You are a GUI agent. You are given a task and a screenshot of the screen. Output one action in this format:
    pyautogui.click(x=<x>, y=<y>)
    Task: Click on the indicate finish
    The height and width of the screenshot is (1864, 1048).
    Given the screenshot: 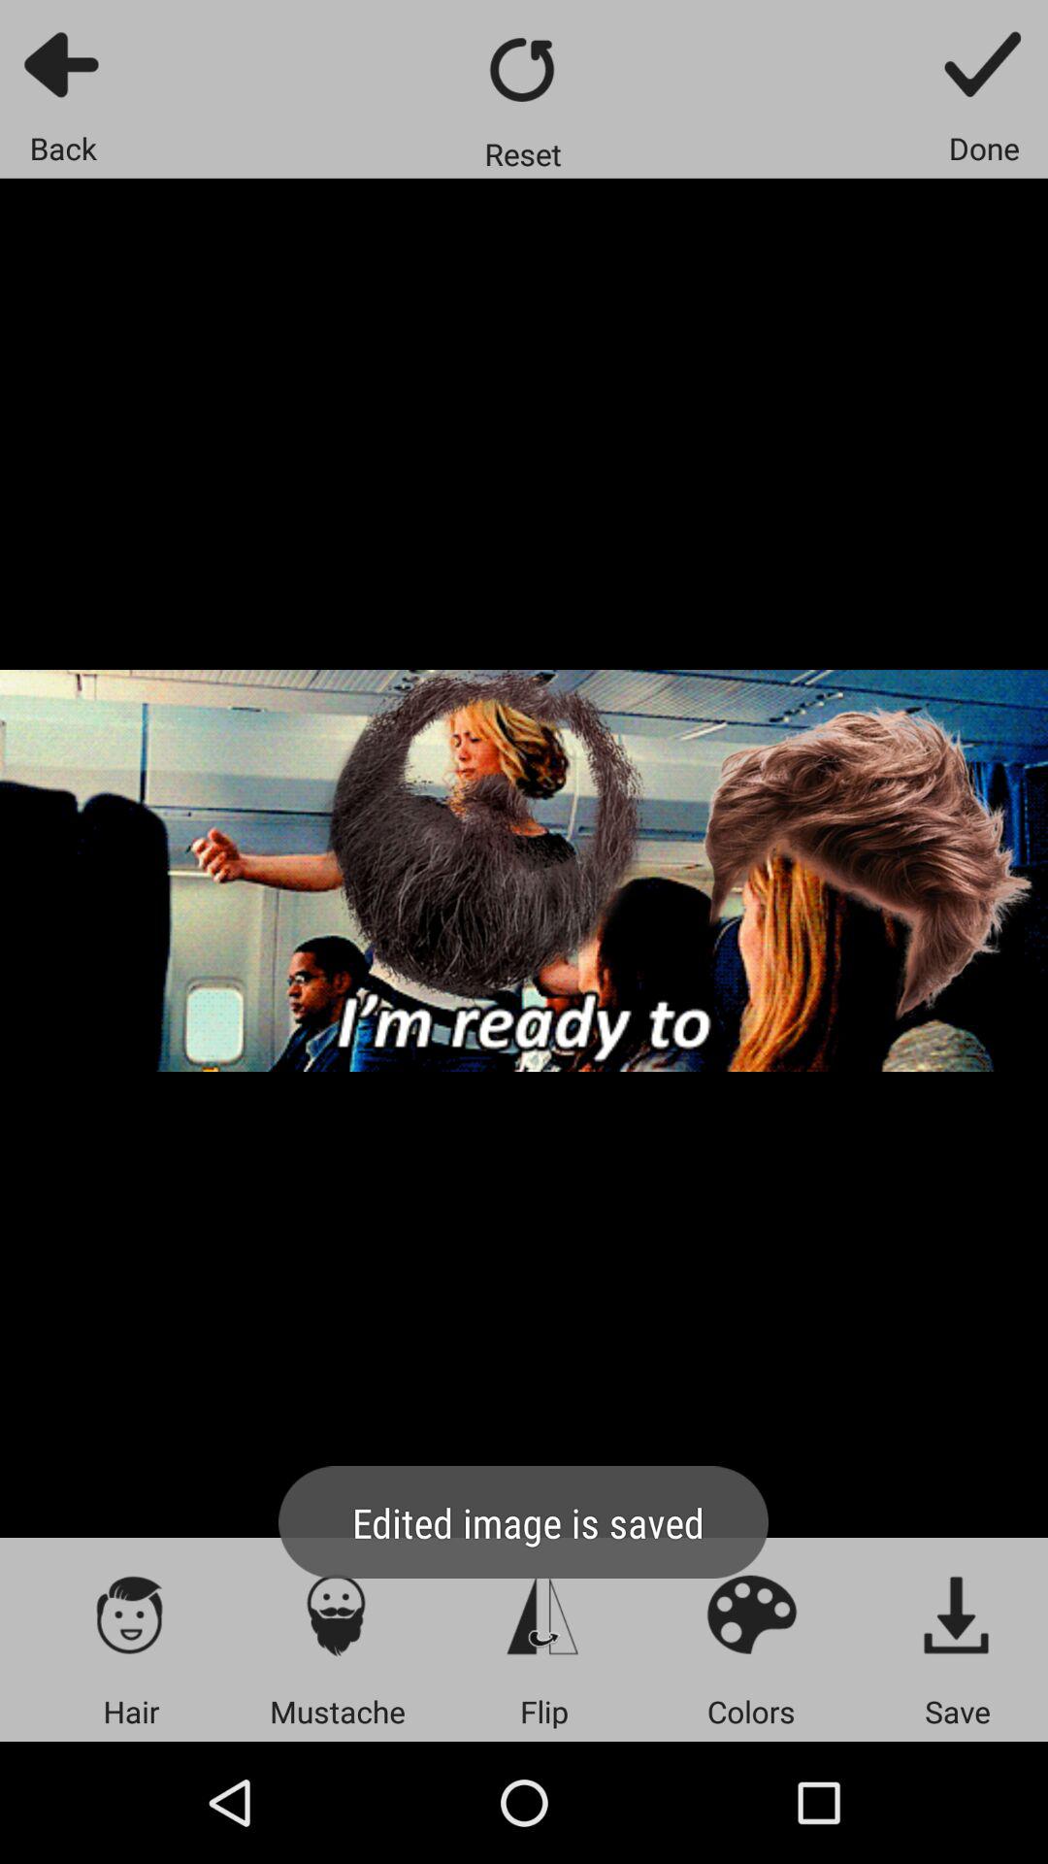 What is the action you would take?
    pyautogui.click(x=984, y=64)
    